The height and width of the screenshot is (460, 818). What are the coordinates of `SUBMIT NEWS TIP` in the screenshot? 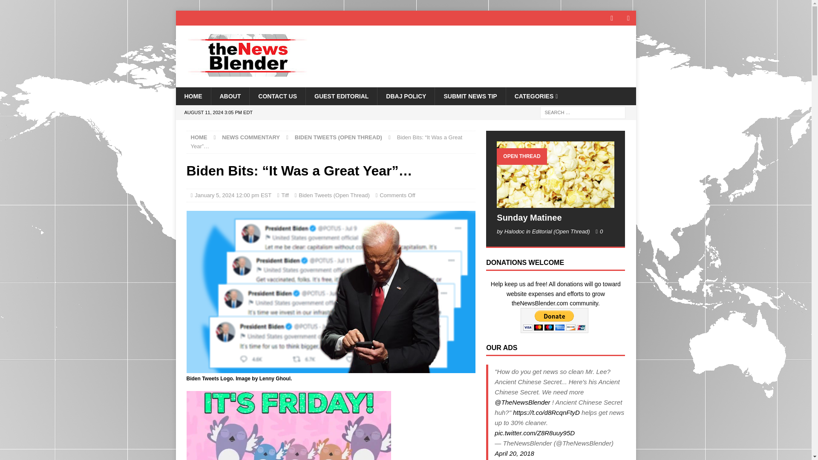 It's located at (469, 96).